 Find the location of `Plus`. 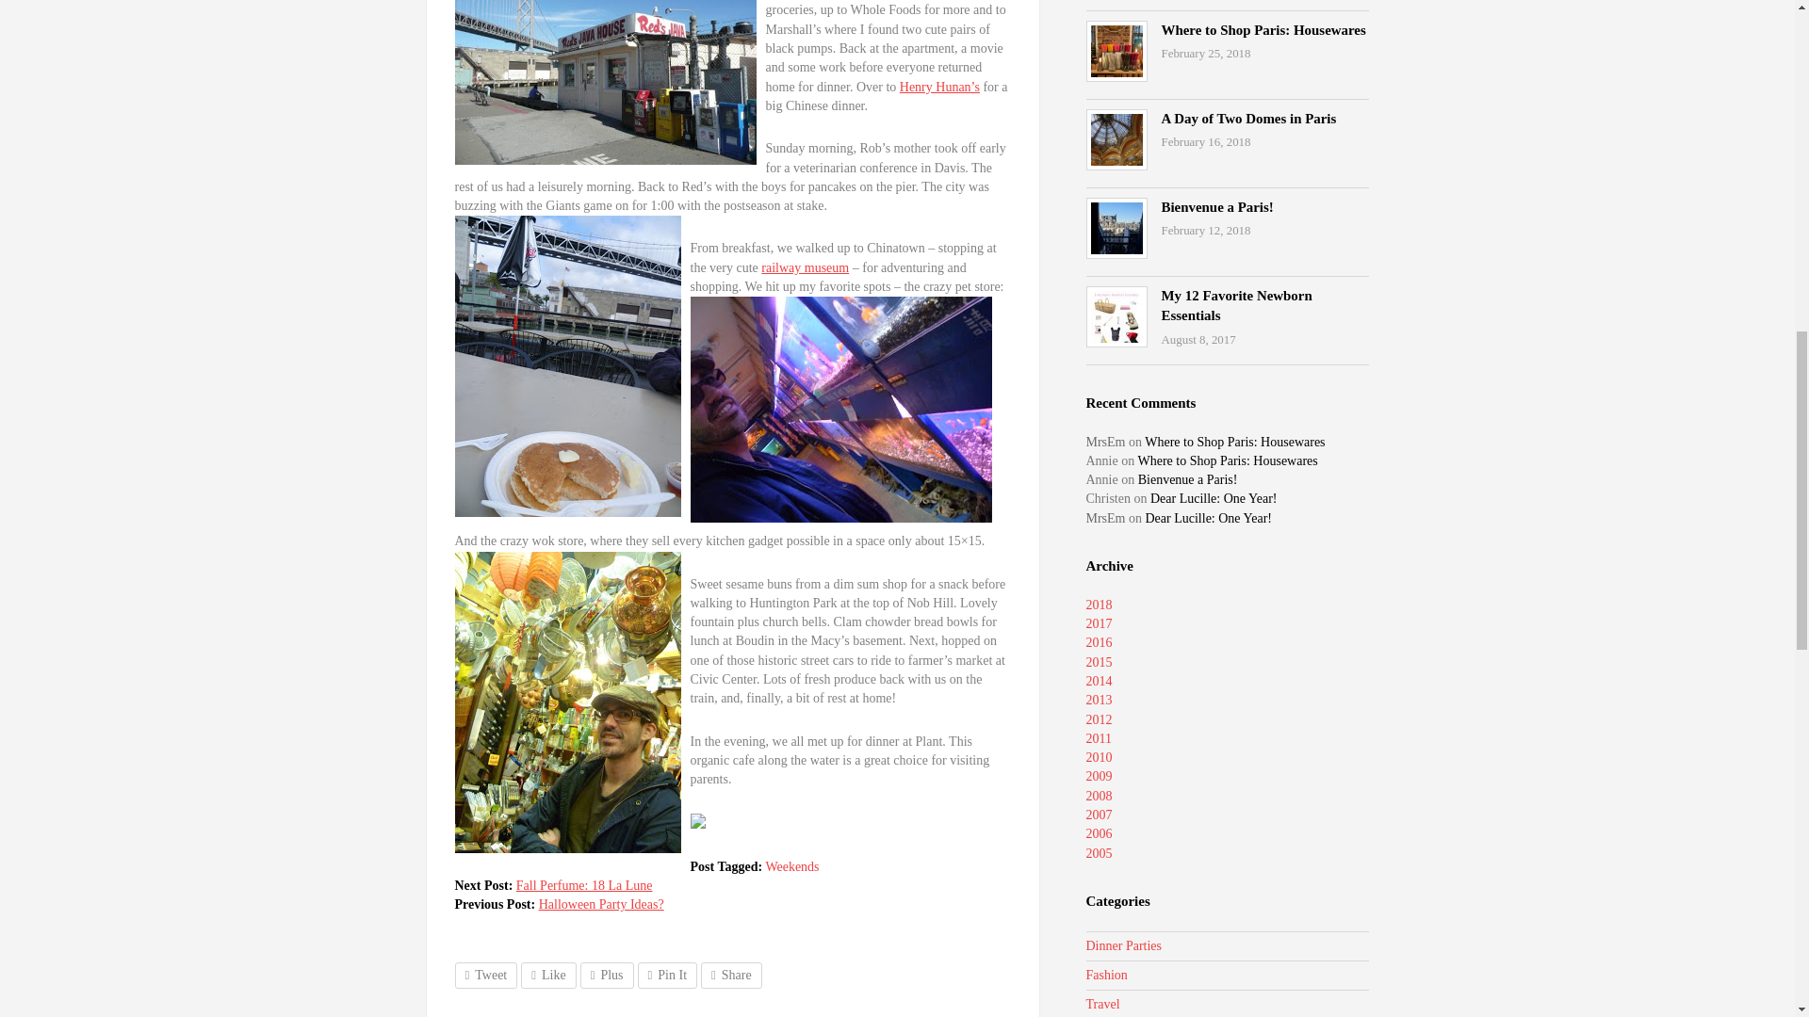

Plus is located at coordinates (607, 975).